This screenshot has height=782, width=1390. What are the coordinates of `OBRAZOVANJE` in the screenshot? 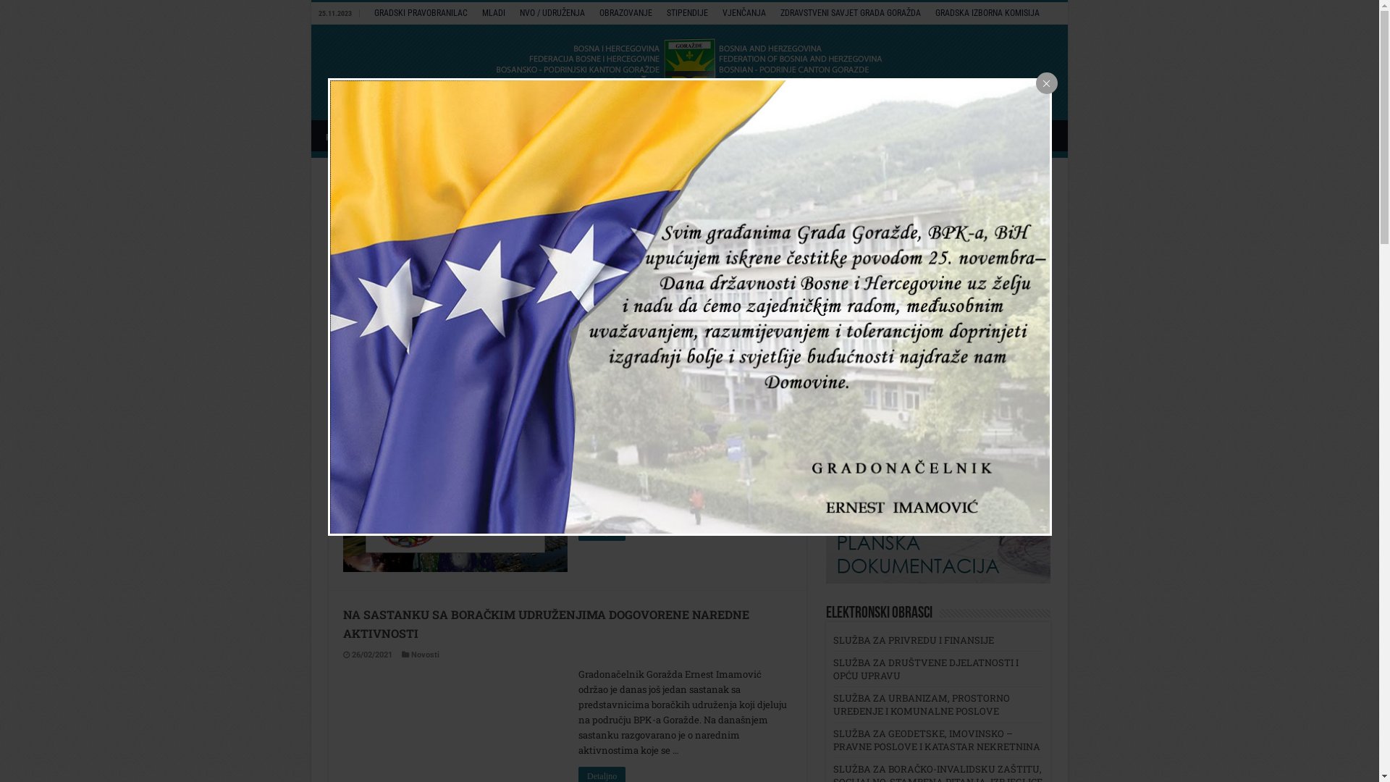 It's located at (625, 13).